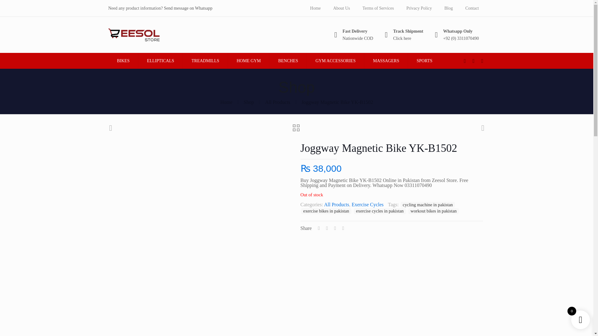 Image resolution: width=598 pixels, height=336 pixels. I want to click on About Us, so click(342, 8).